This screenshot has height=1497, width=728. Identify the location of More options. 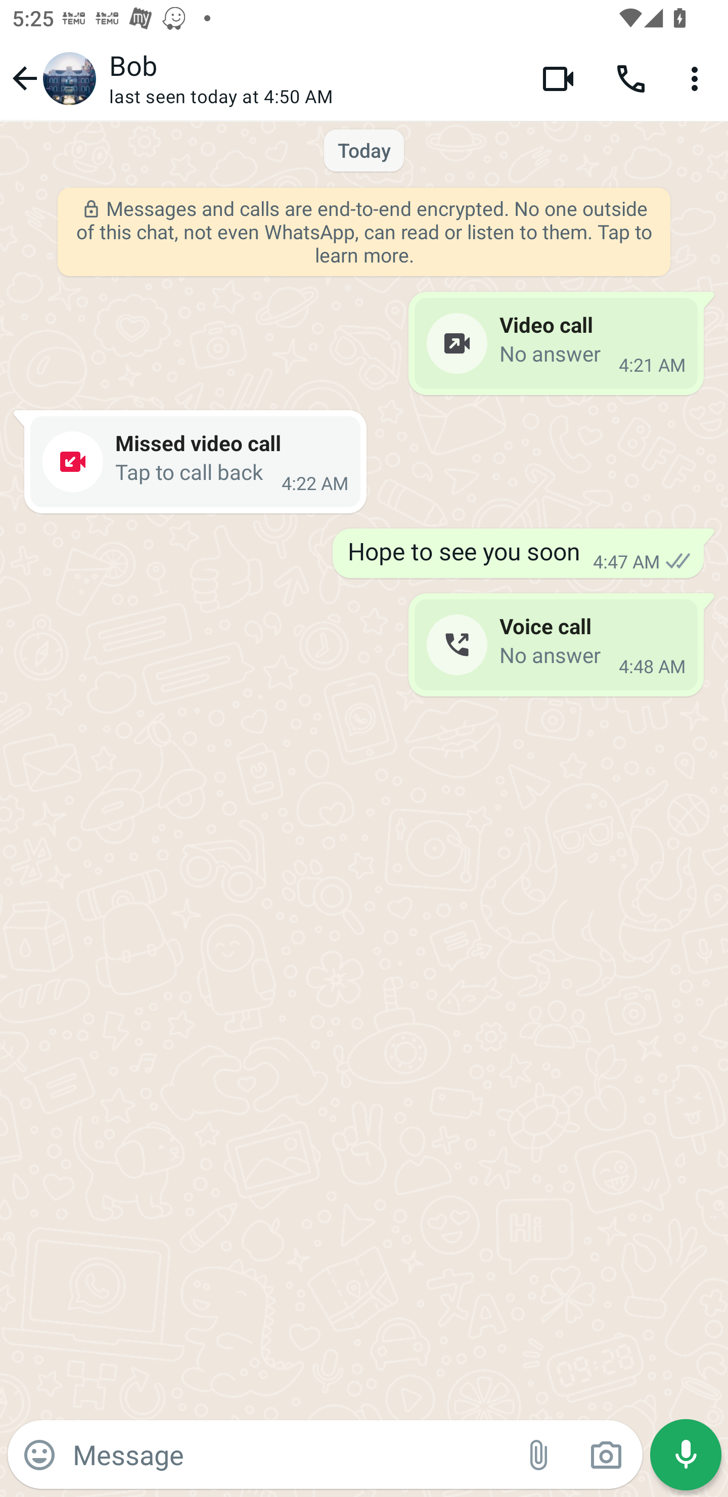
(698, 78).